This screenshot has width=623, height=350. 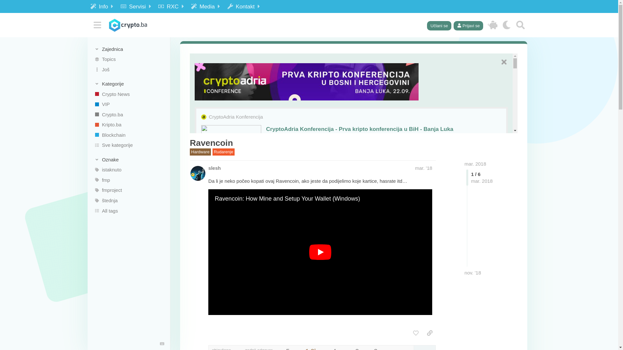 I want to click on :round_pushpin:, so click(x=198, y=259).